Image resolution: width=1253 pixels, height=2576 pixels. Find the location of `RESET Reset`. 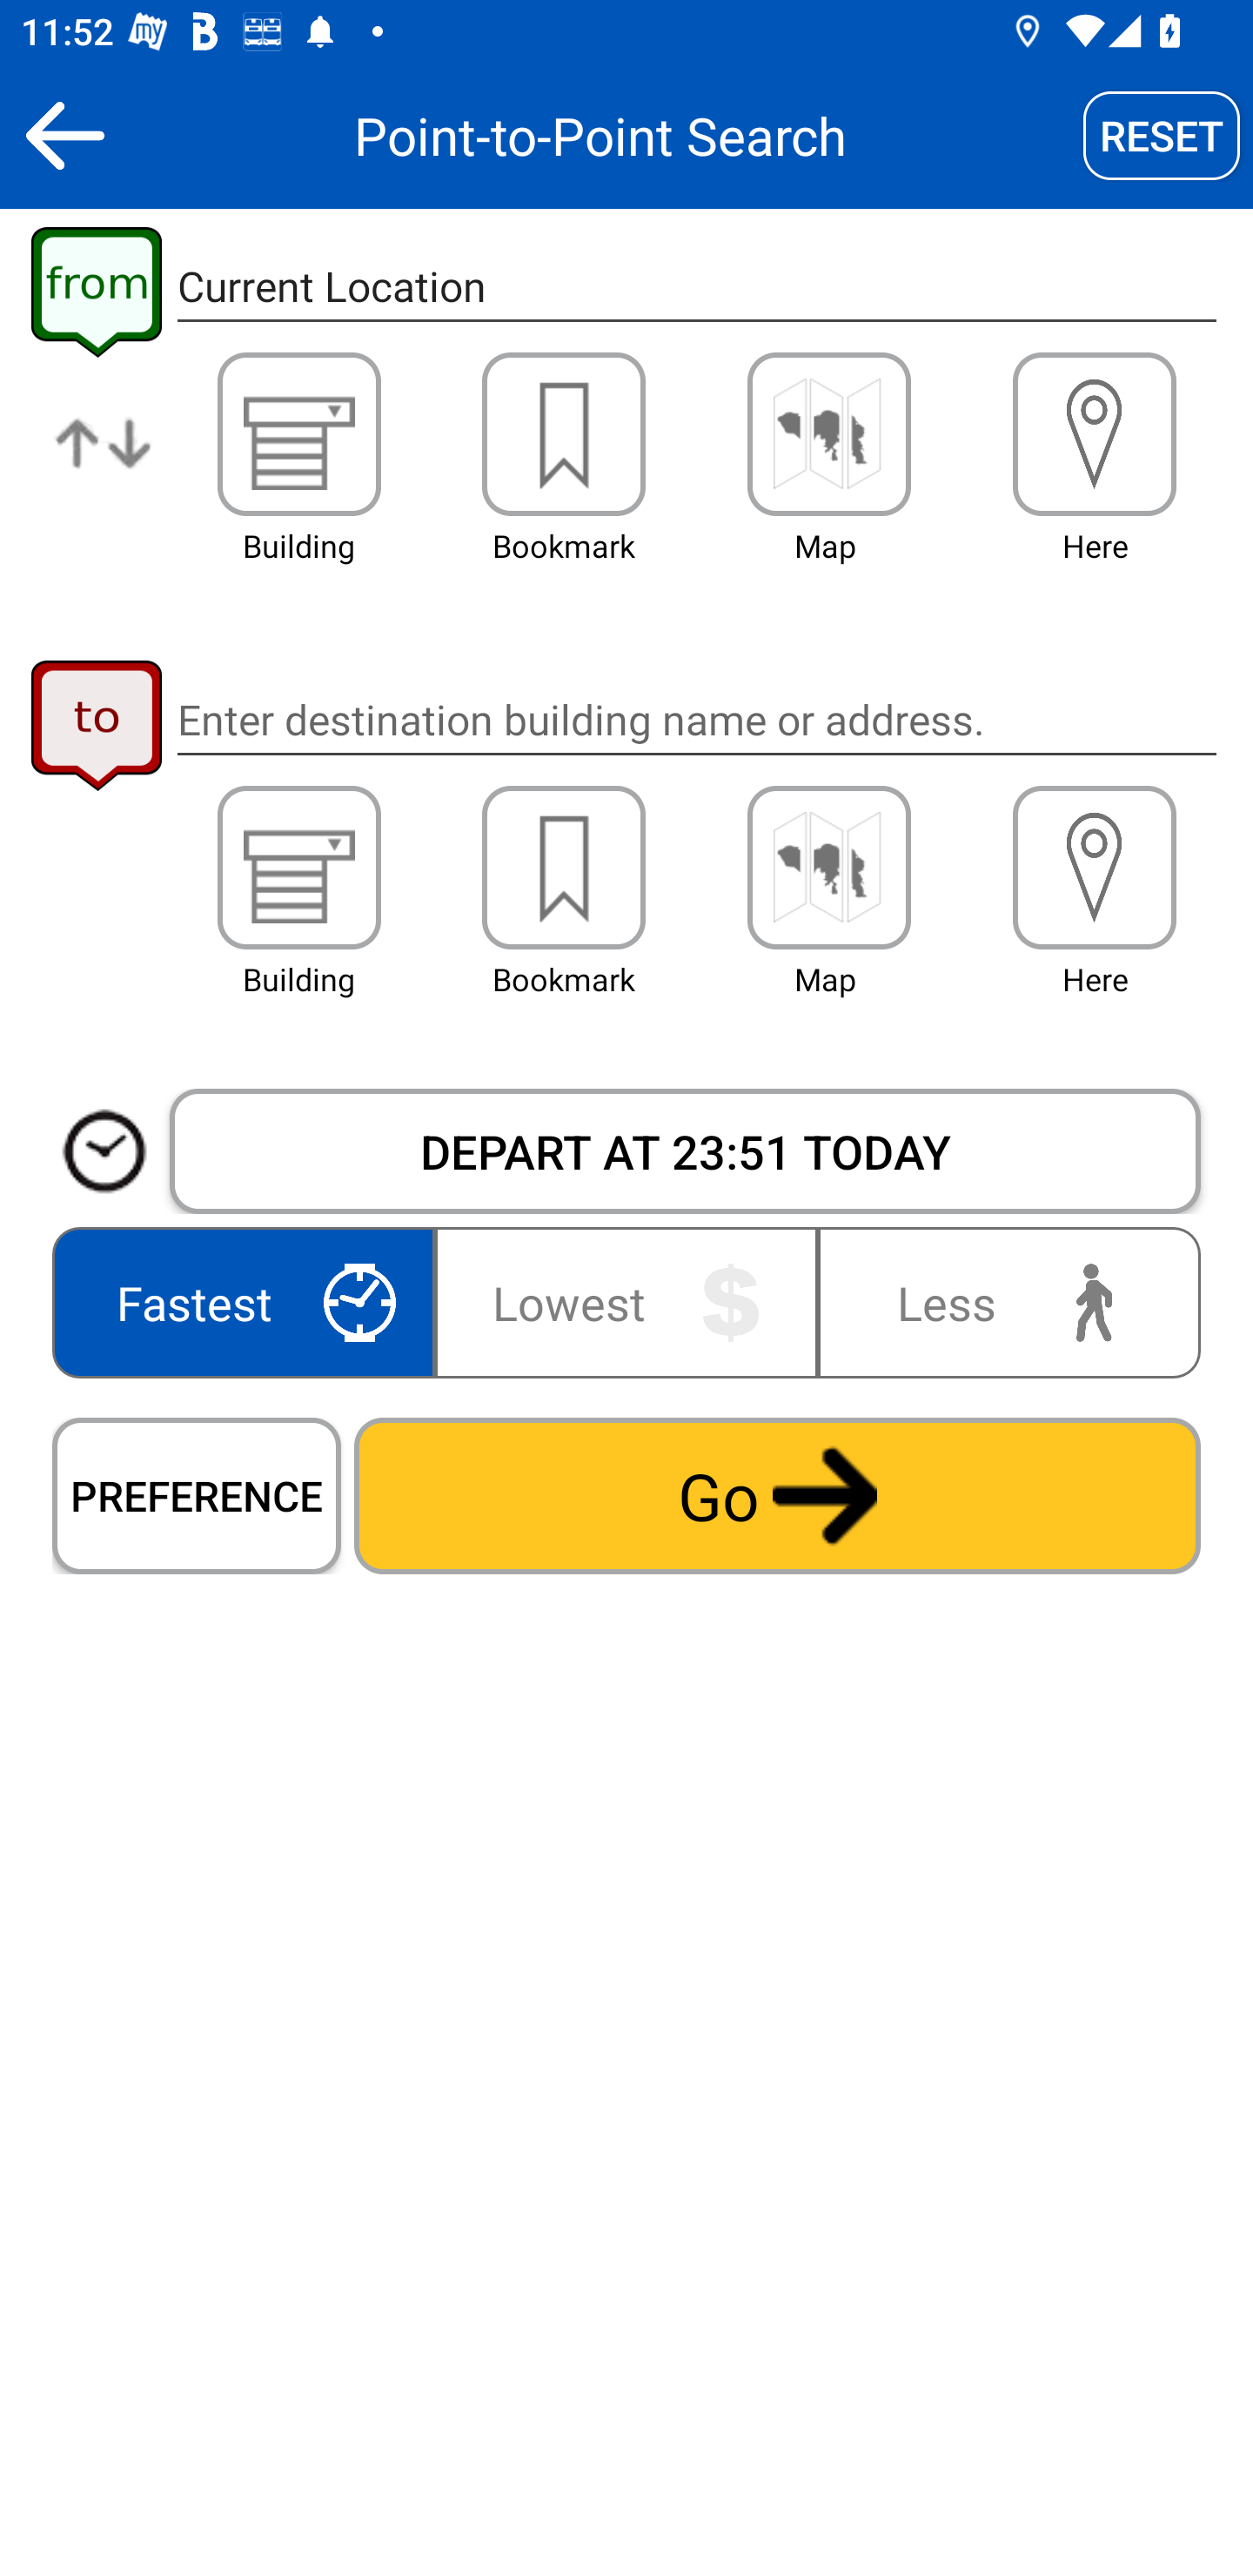

RESET Reset is located at coordinates (1162, 135).